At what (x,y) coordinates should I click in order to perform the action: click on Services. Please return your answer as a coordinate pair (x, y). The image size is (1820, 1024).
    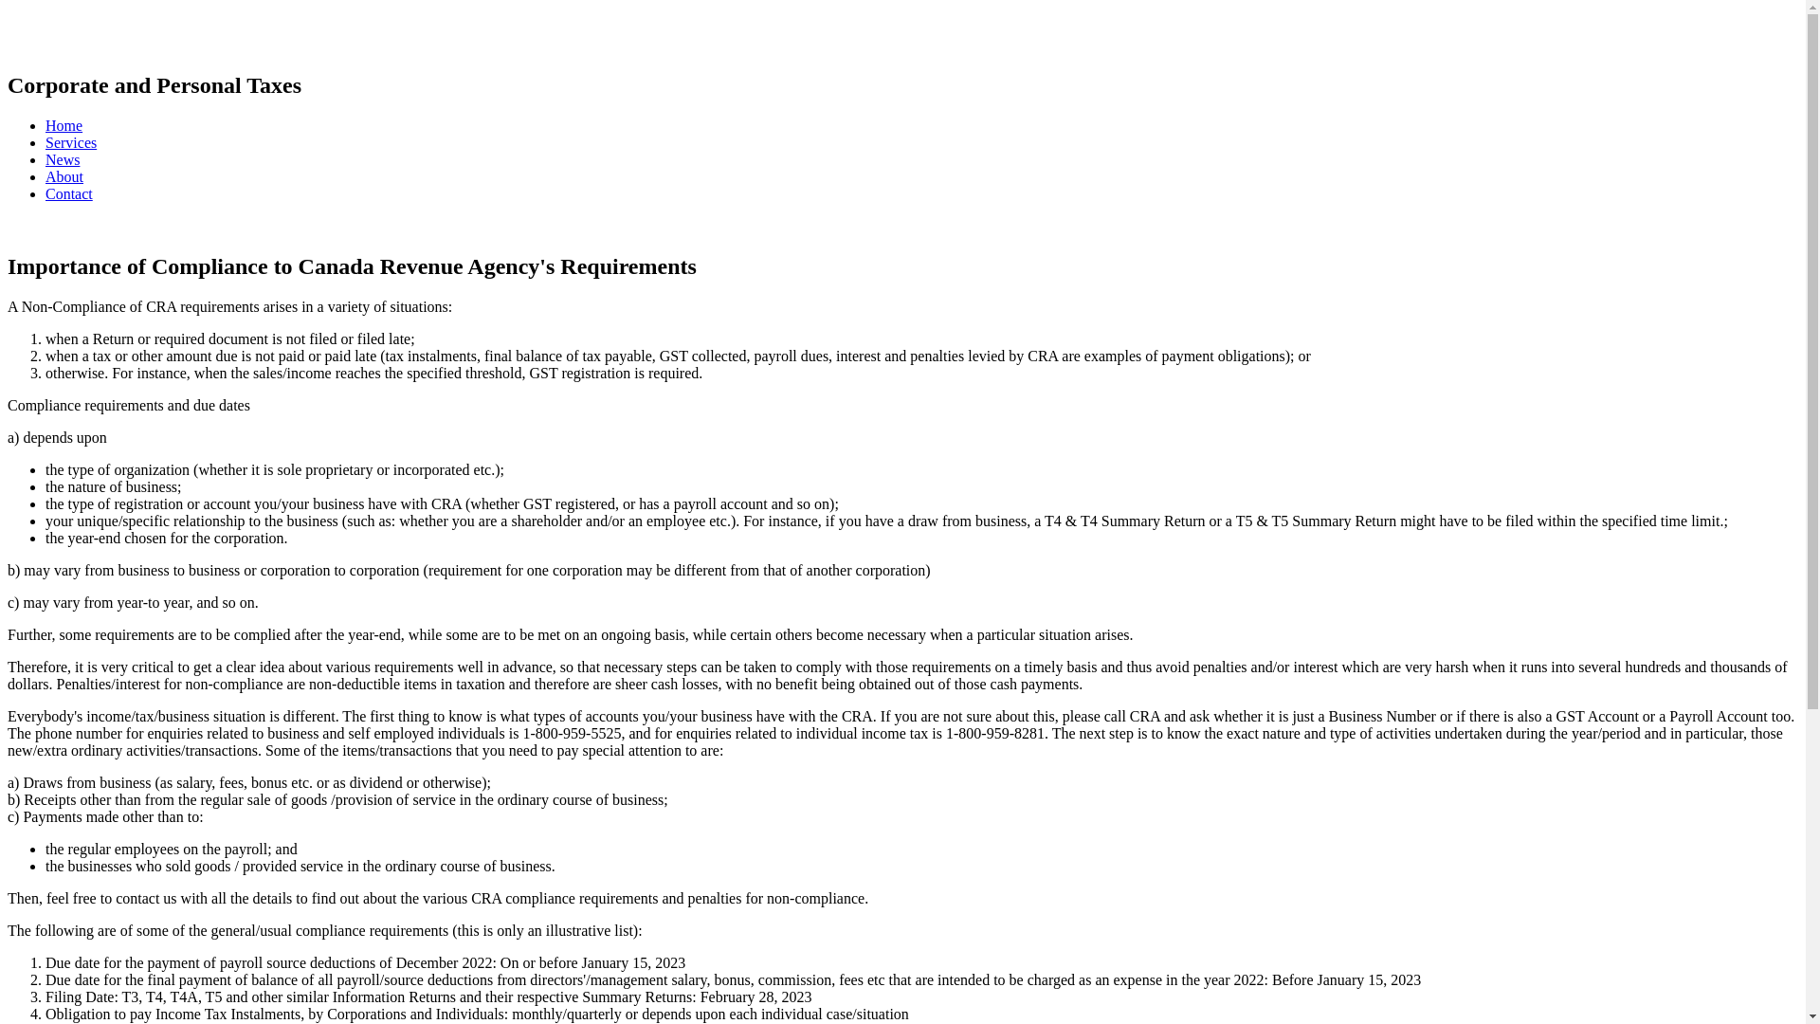
    Looking at the image, I should click on (71, 142).